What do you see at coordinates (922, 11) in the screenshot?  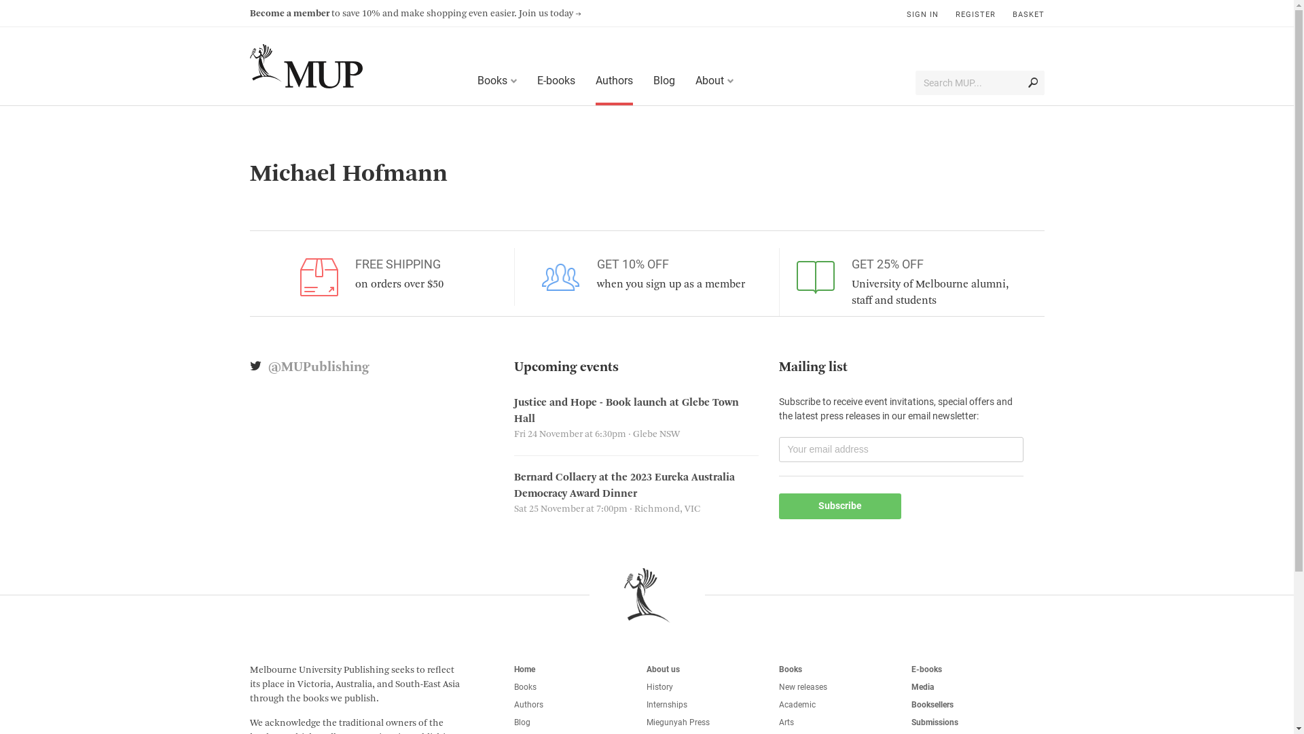 I see `SIGN IN` at bounding box center [922, 11].